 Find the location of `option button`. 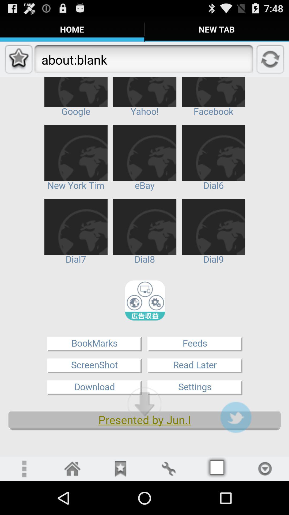

option button is located at coordinates (265, 469).